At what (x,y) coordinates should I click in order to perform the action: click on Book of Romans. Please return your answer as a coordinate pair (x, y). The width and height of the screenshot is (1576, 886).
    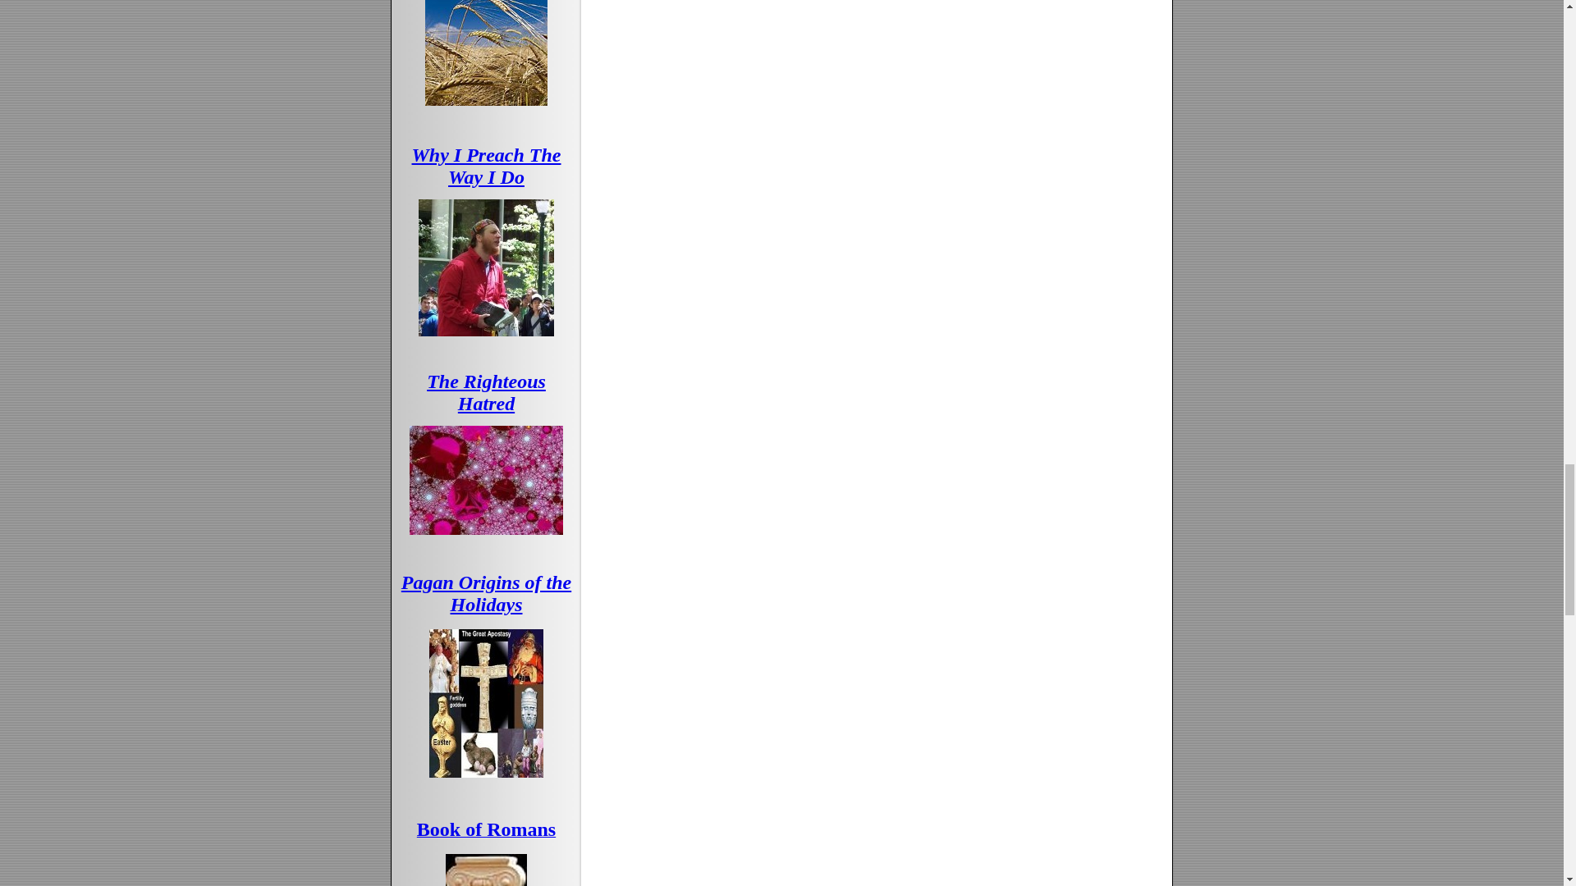
    Looking at the image, I should click on (486, 831).